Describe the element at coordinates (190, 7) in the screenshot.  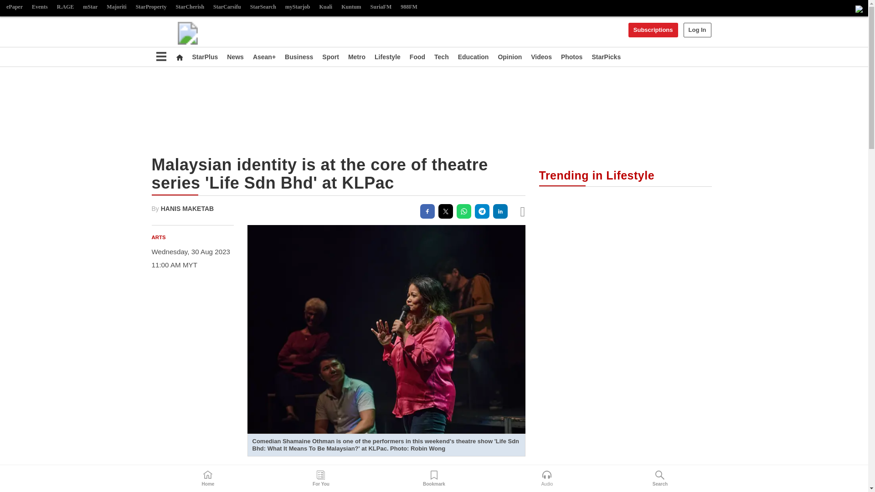
I see `StarCherish` at that location.